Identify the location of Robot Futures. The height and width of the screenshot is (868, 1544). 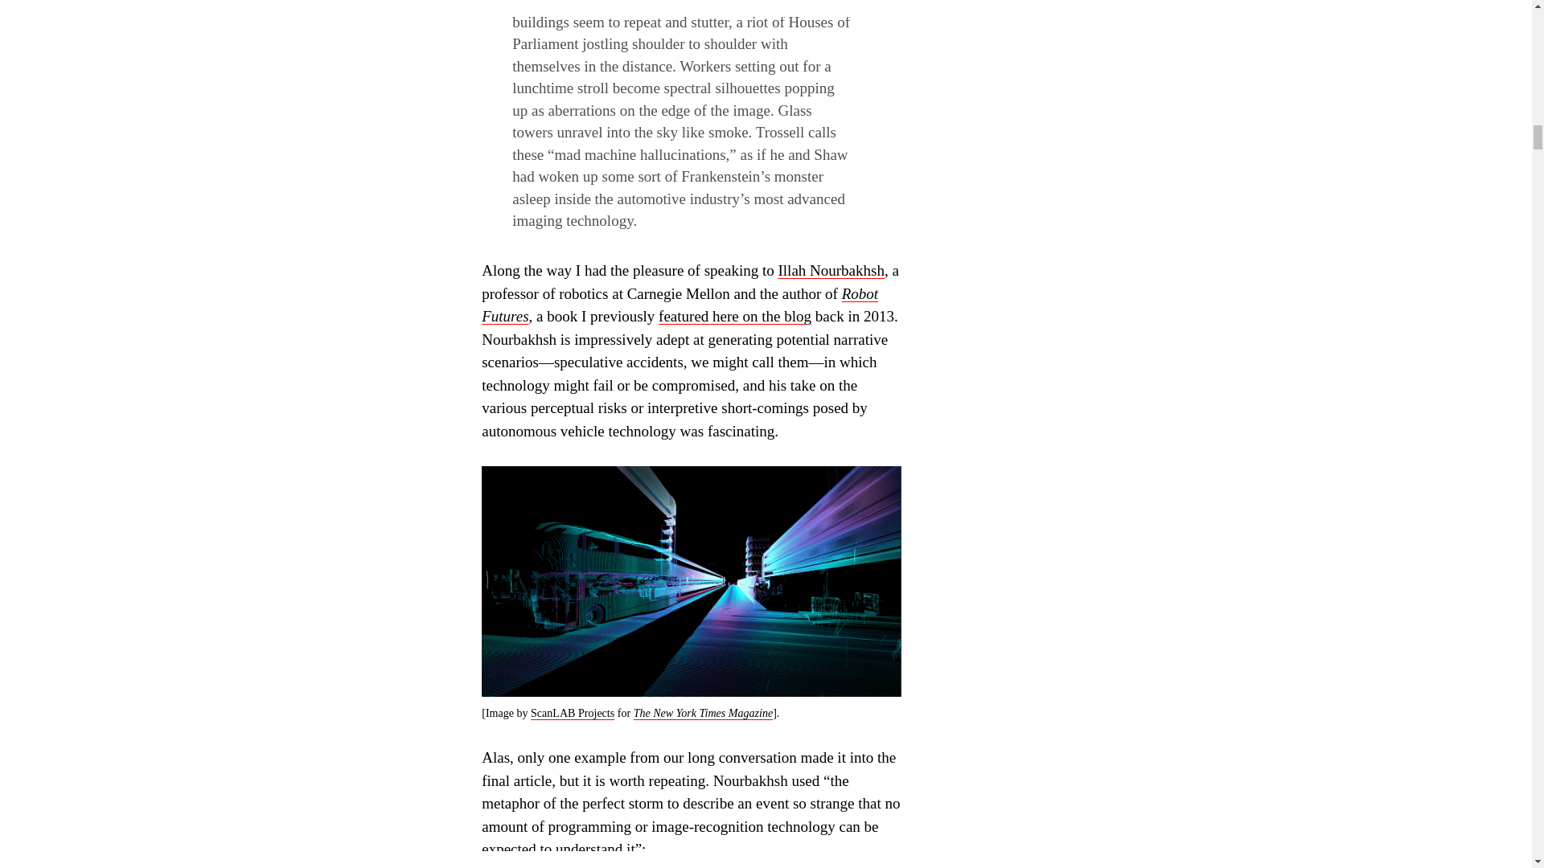
(680, 305).